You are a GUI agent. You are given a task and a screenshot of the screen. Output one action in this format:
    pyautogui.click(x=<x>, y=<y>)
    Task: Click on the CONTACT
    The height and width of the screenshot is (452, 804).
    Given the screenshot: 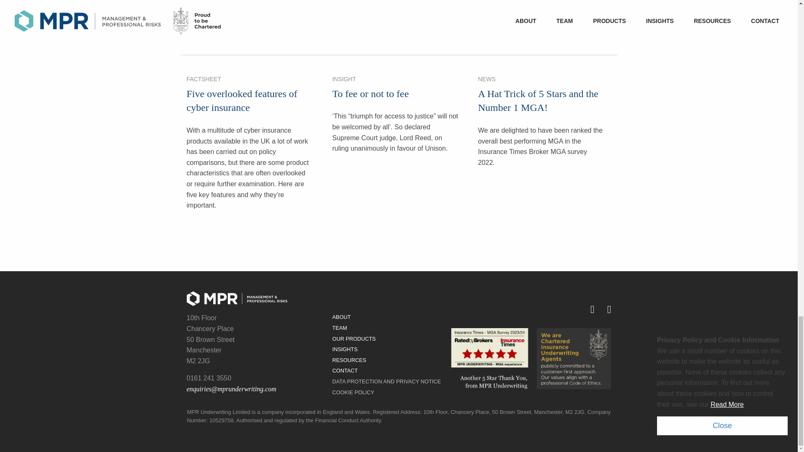 What is the action you would take?
    pyautogui.click(x=399, y=370)
    